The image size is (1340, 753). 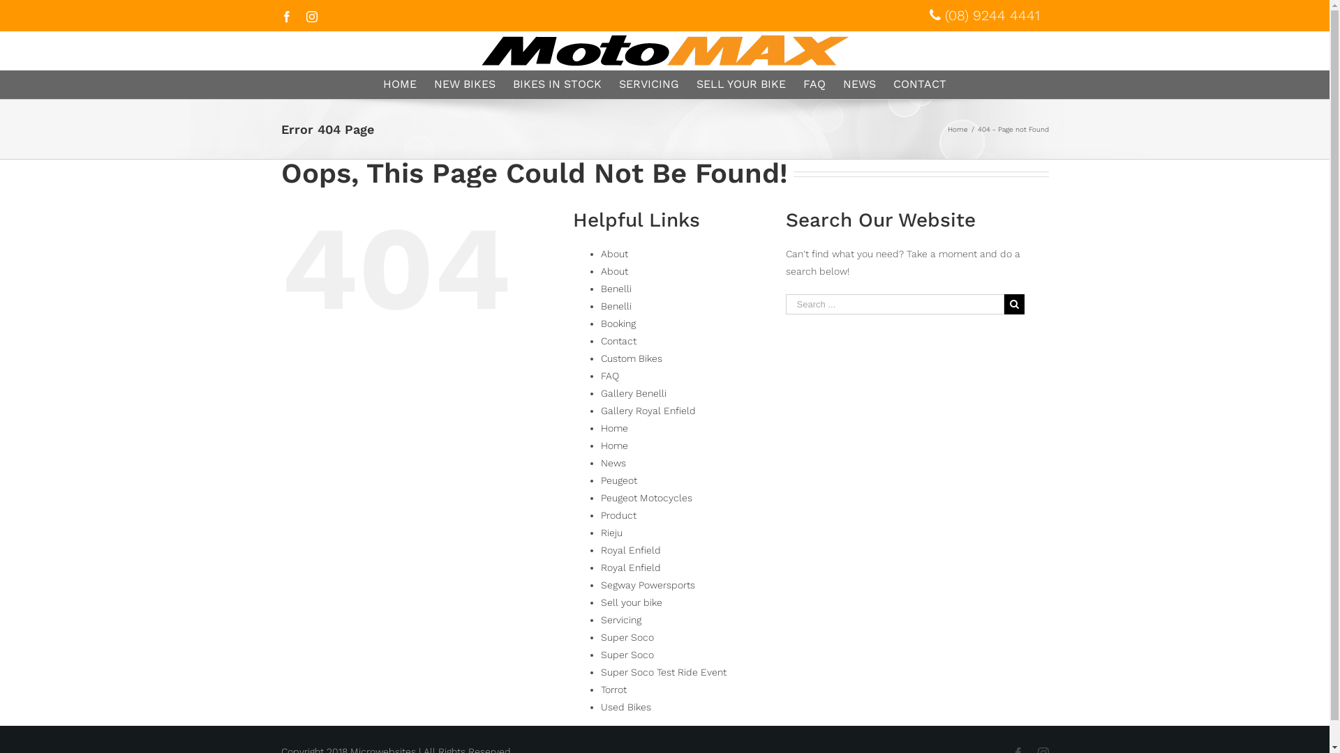 I want to click on Facebook, so click(x=286, y=17).